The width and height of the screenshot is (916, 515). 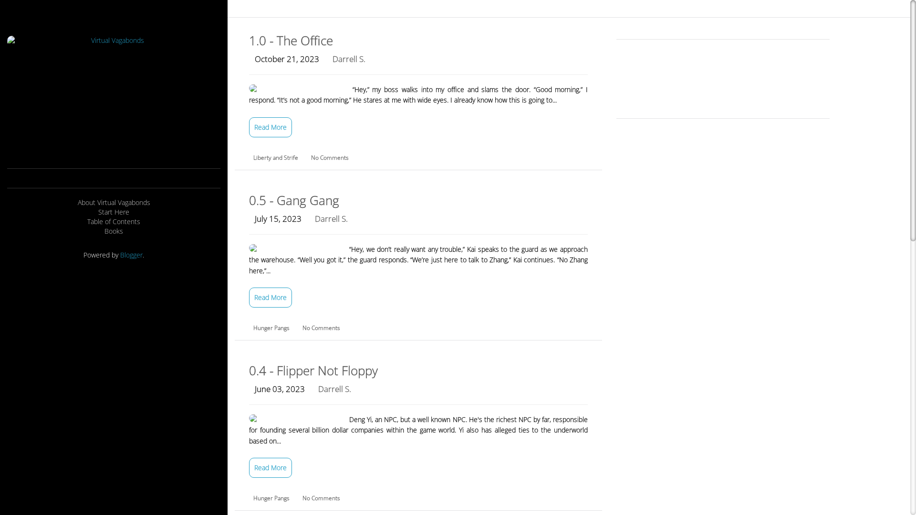 What do you see at coordinates (272, 328) in the screenshot?
I see `Hunger Pangs` at bounding box center [272, 328].